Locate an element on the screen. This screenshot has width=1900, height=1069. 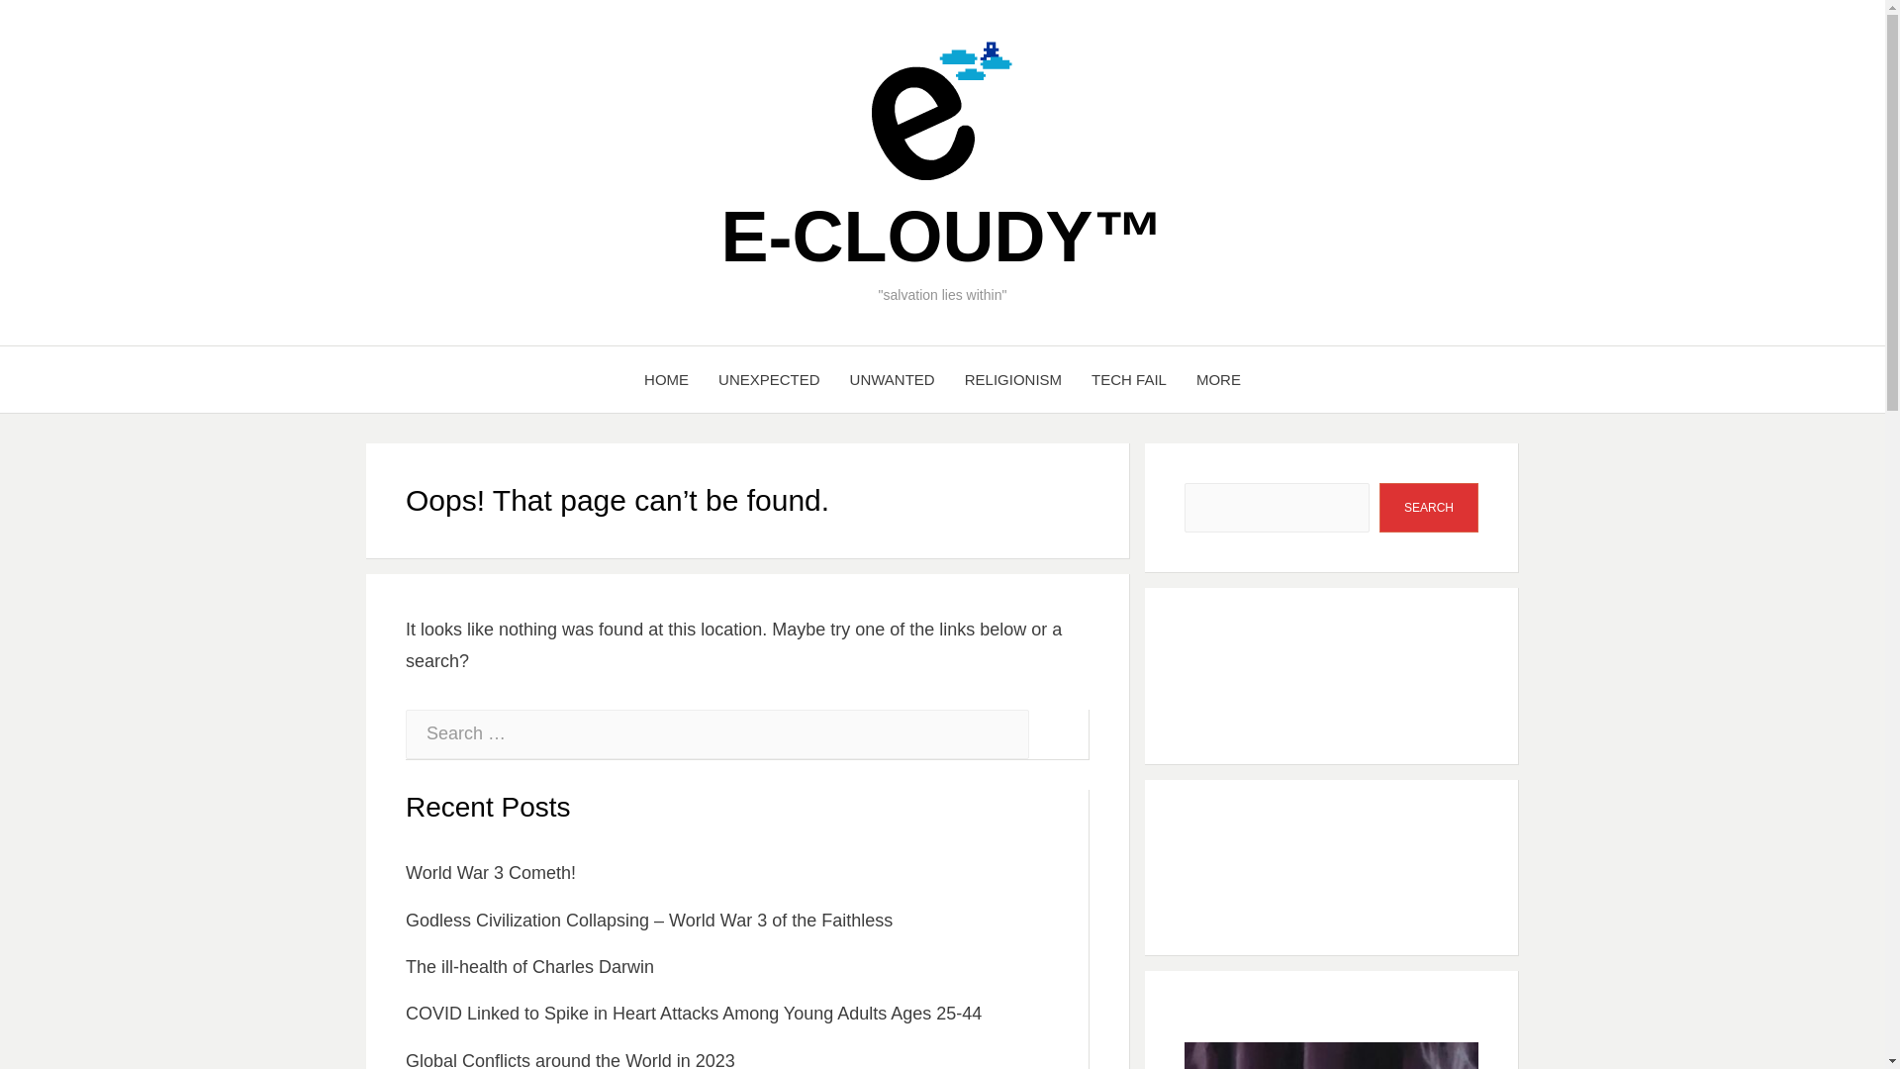
UNEXPECTED is located at coordinates (769, 380).